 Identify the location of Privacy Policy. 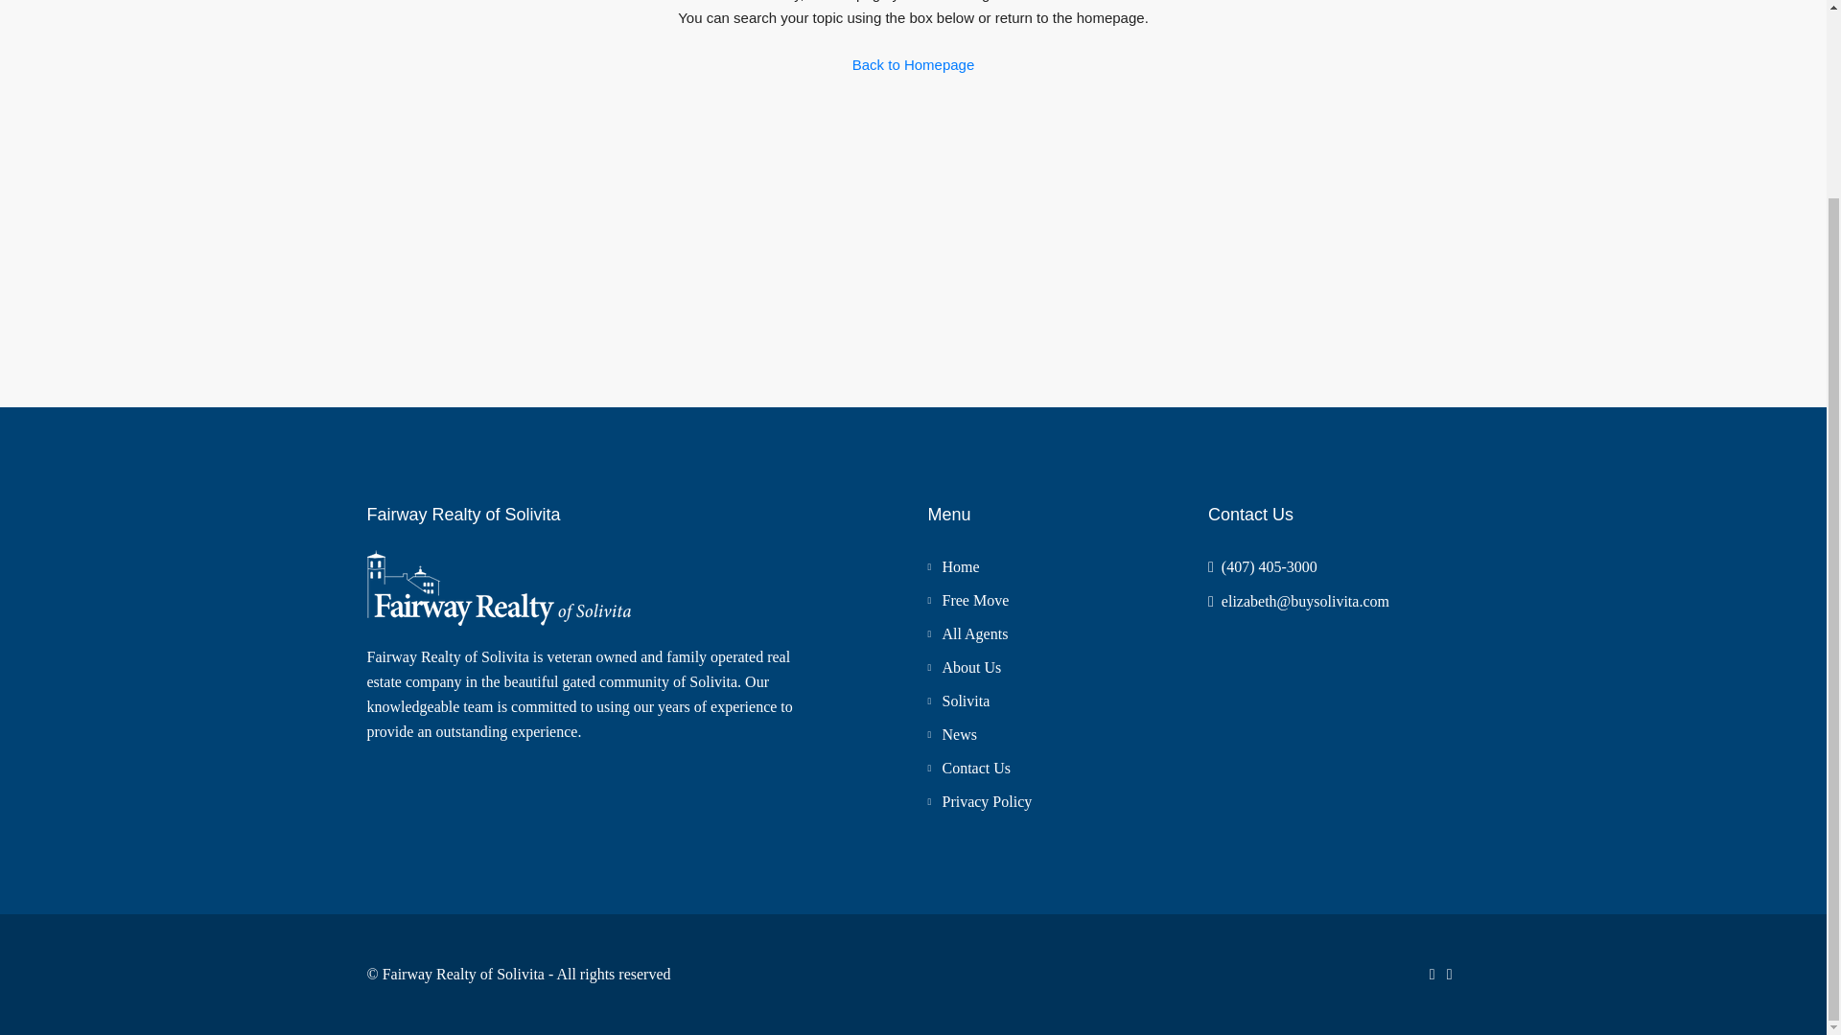
(979, 801).